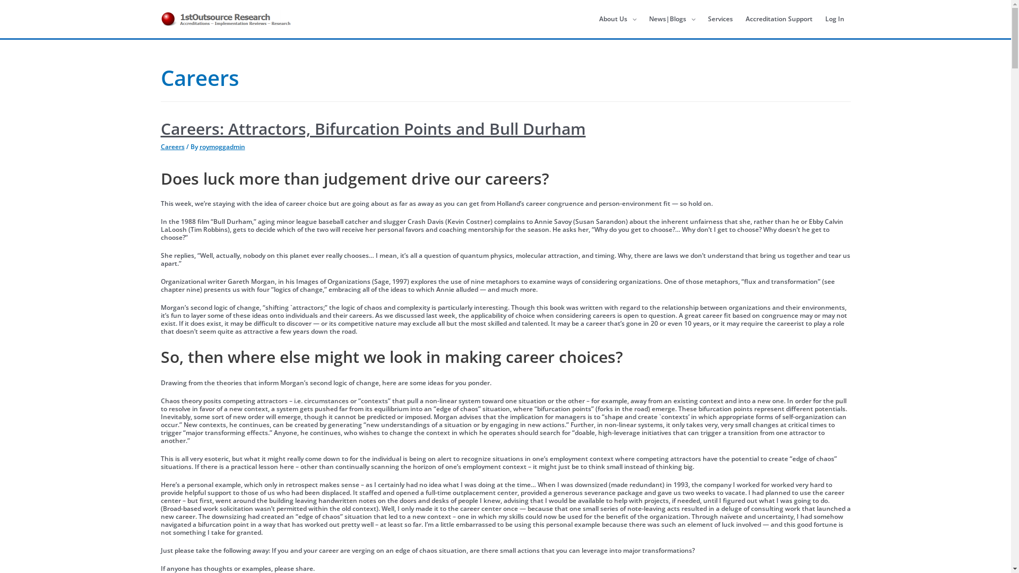 The height and width of the screenshot is (573, 1019). Describe the element at coordinates (721, 19) in the screenshot. I see `Services` at that location.